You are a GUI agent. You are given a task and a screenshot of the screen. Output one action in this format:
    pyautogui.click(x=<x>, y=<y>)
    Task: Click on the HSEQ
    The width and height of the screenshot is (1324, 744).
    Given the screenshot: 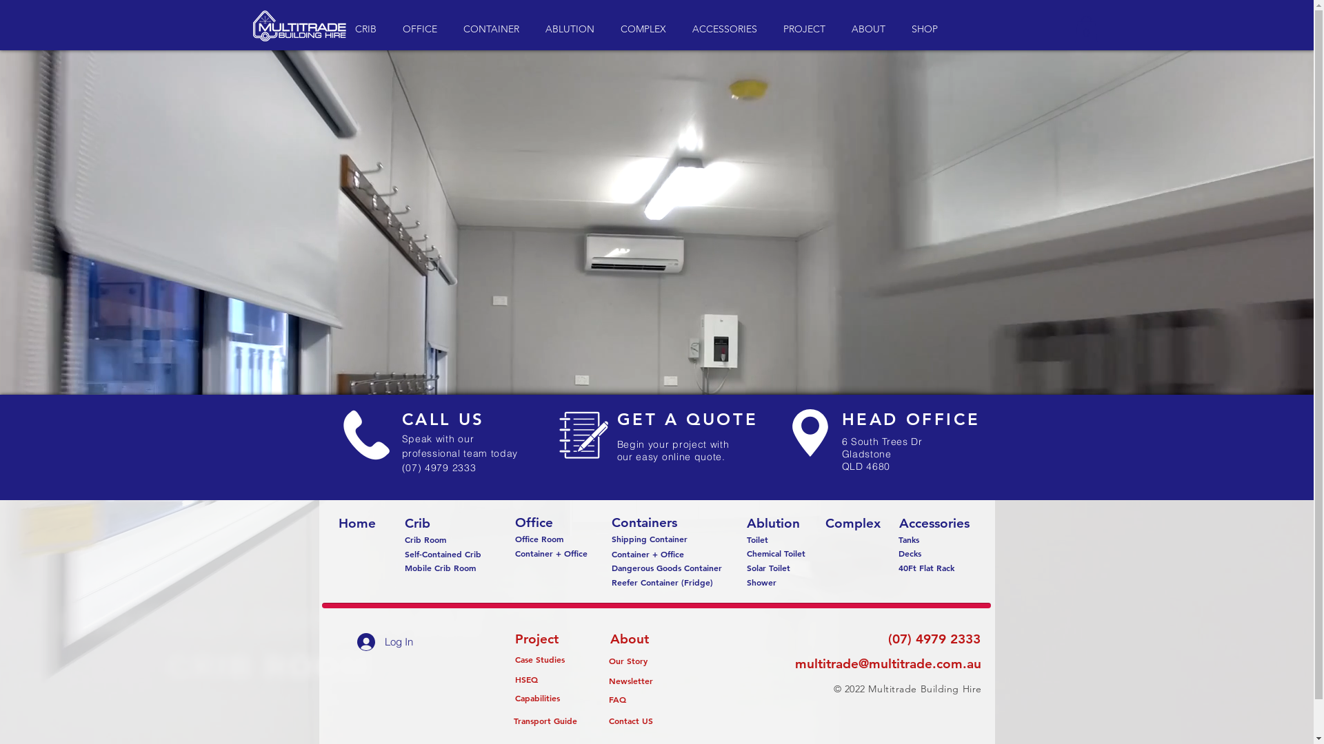 What is the action you would take?
    pyautogui.click(x=526, y=679)
    